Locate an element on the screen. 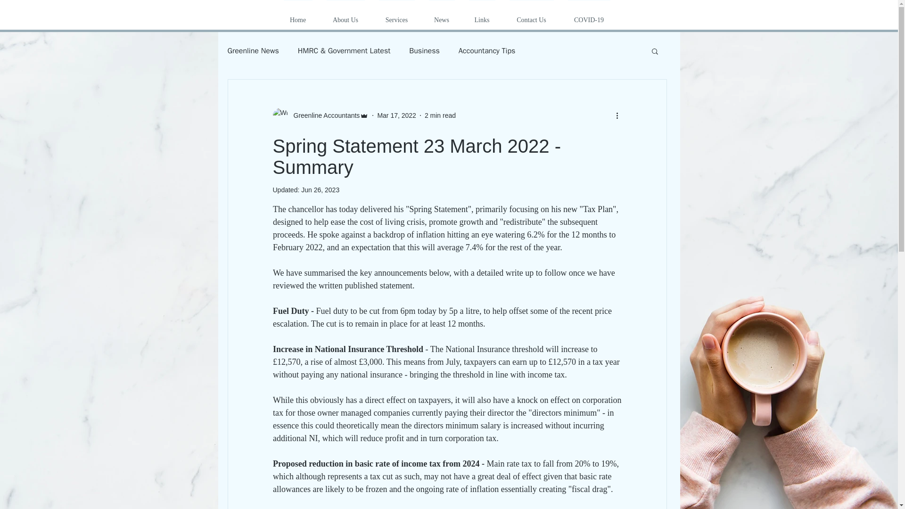 The width and height of the screenshot is (905, 509). COVID-19 is located at coordinates (589, 16).